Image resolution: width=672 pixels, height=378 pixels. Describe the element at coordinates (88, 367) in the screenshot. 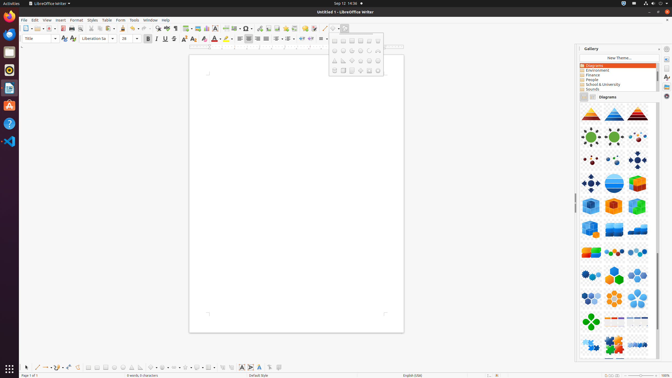

I see `Rectangle` at that location.